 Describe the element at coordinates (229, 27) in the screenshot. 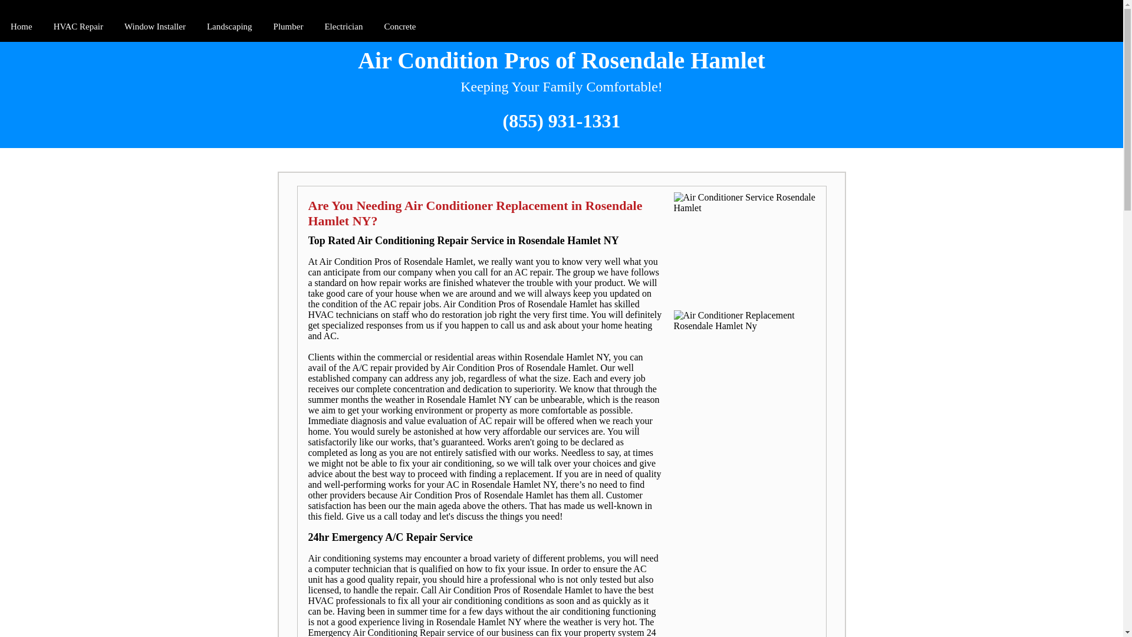

I see `Landscaping` at that location.